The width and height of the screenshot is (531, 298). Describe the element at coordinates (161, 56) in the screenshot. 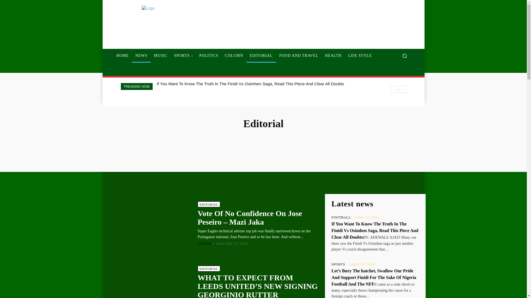

I see `MUSIC` at that location.